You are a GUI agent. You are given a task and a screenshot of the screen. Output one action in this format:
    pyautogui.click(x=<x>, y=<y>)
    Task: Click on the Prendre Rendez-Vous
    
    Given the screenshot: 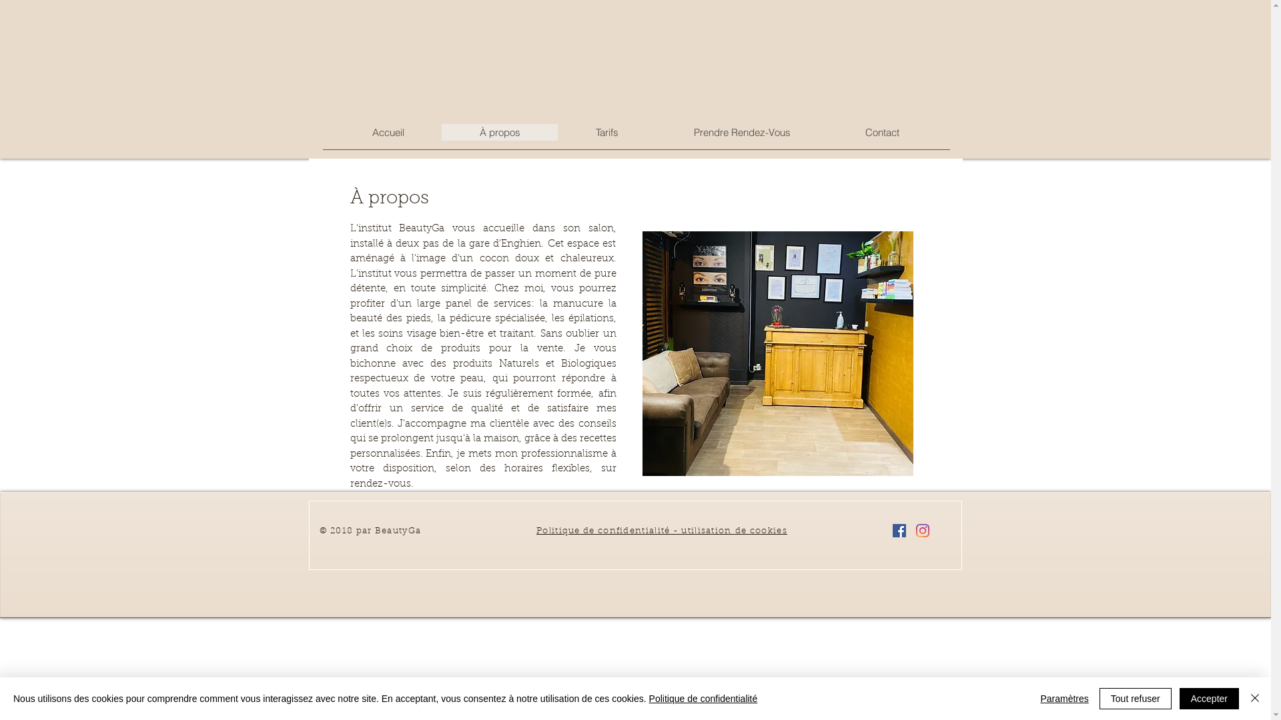 What is the action you would take?
    pyautogui.click(x=741, y=132)
    